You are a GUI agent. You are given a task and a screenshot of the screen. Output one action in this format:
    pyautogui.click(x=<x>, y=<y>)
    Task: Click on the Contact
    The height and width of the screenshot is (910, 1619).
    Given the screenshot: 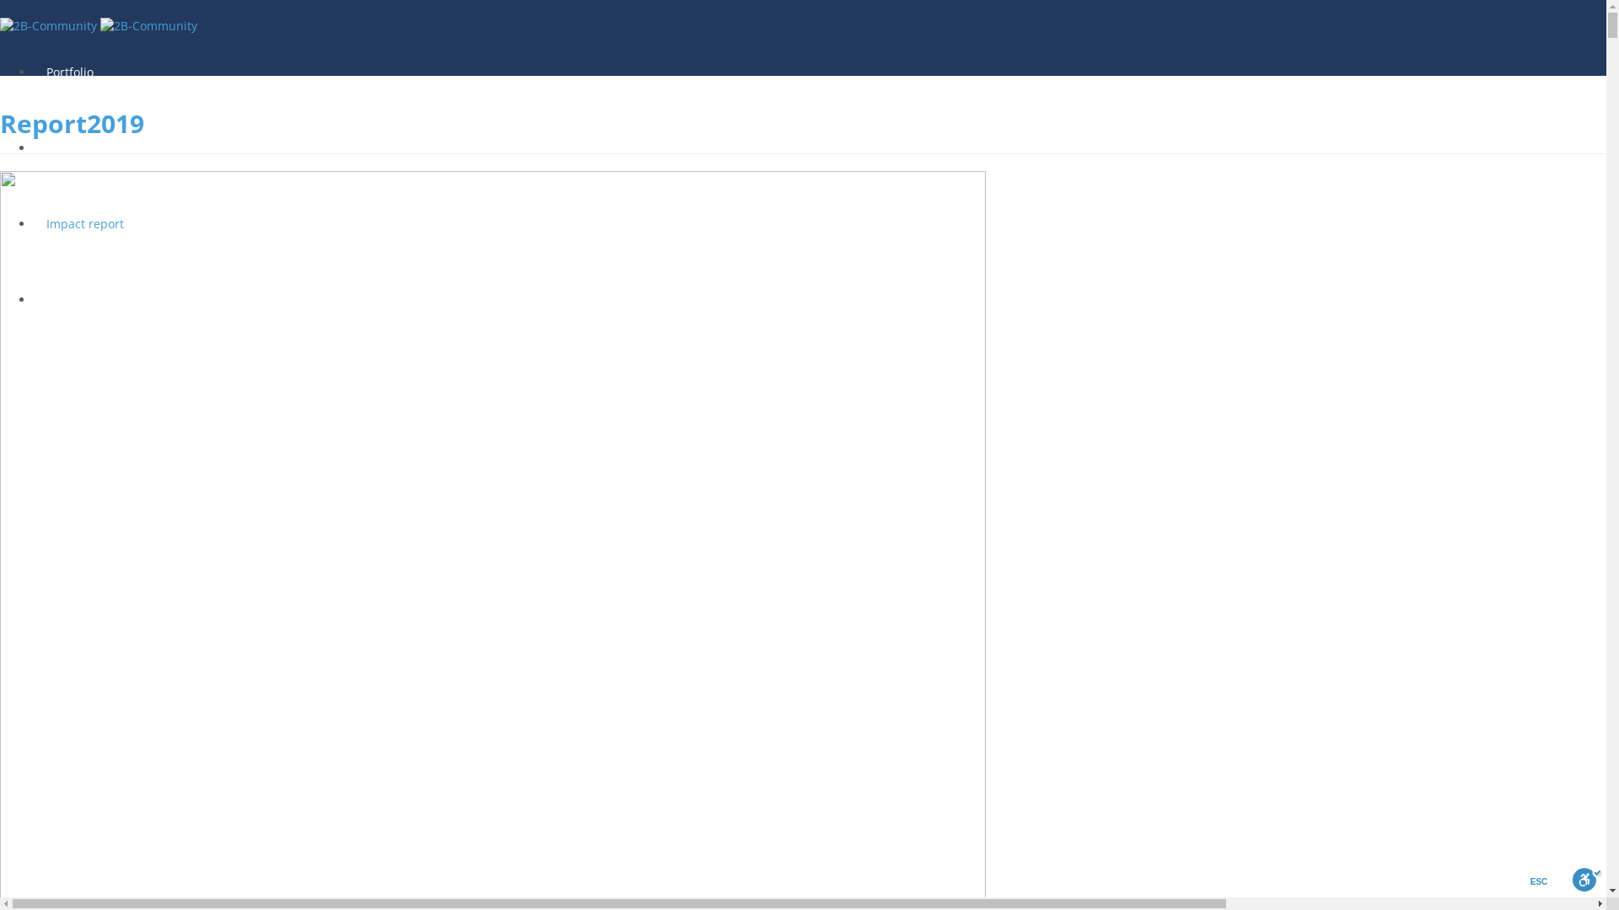 What is the action you would take?
    pyautogui.click(x=67, y=300)
    